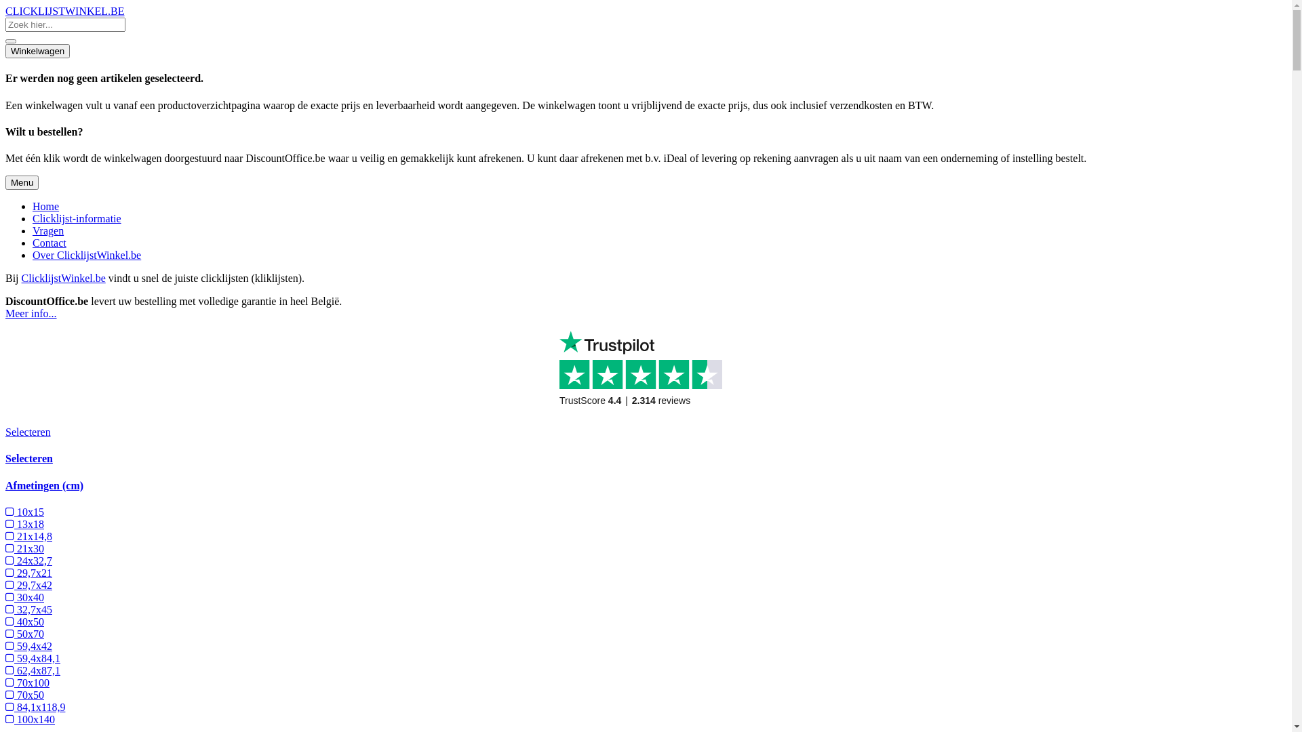  What do you see at coordinates (24, 622) in the screenshot?
I see `40x50` at bounding box center [24, 622].